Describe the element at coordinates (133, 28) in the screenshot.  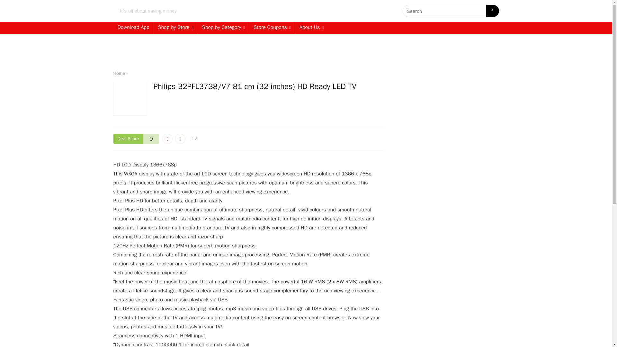
I see `Download App` at that location.